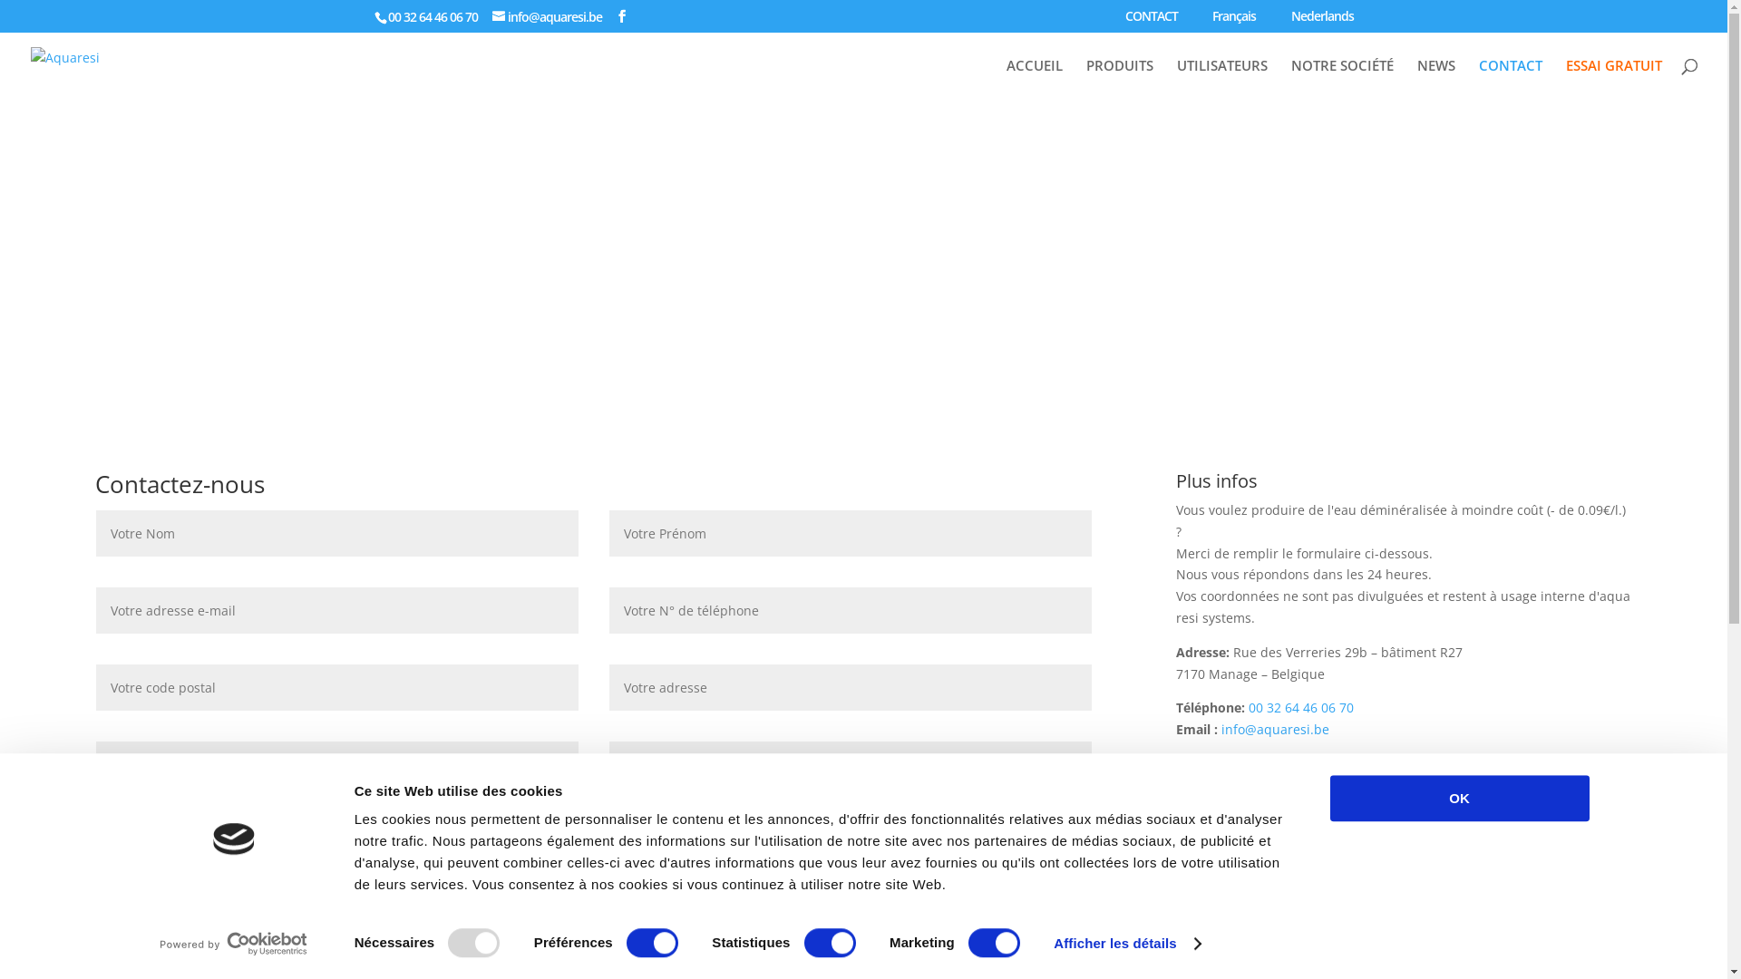  I want to click on info@aquaresi.be, so click(1275, 729).